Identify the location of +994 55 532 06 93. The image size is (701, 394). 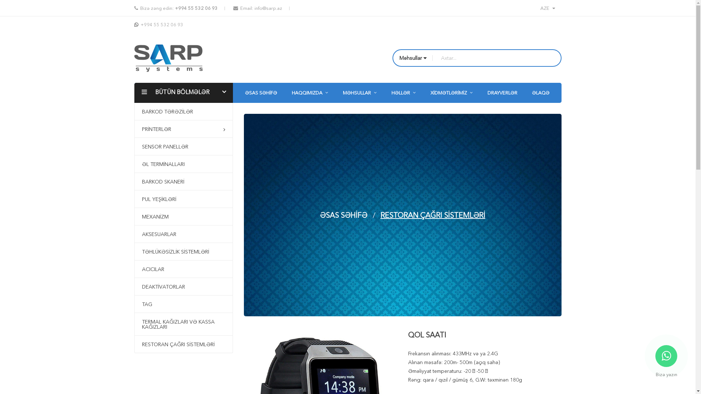
(161, 24).